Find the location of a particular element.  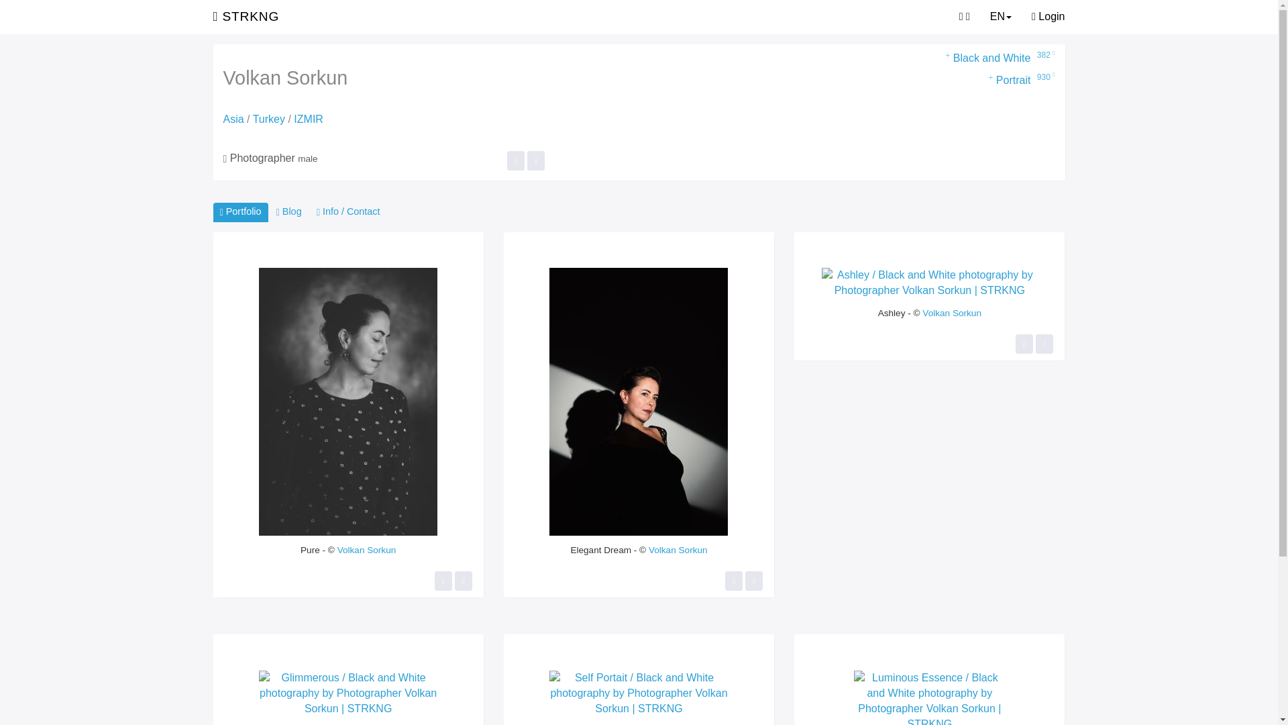

Add this portfolio to my bookmarks! is located at coordinates (535, 160).